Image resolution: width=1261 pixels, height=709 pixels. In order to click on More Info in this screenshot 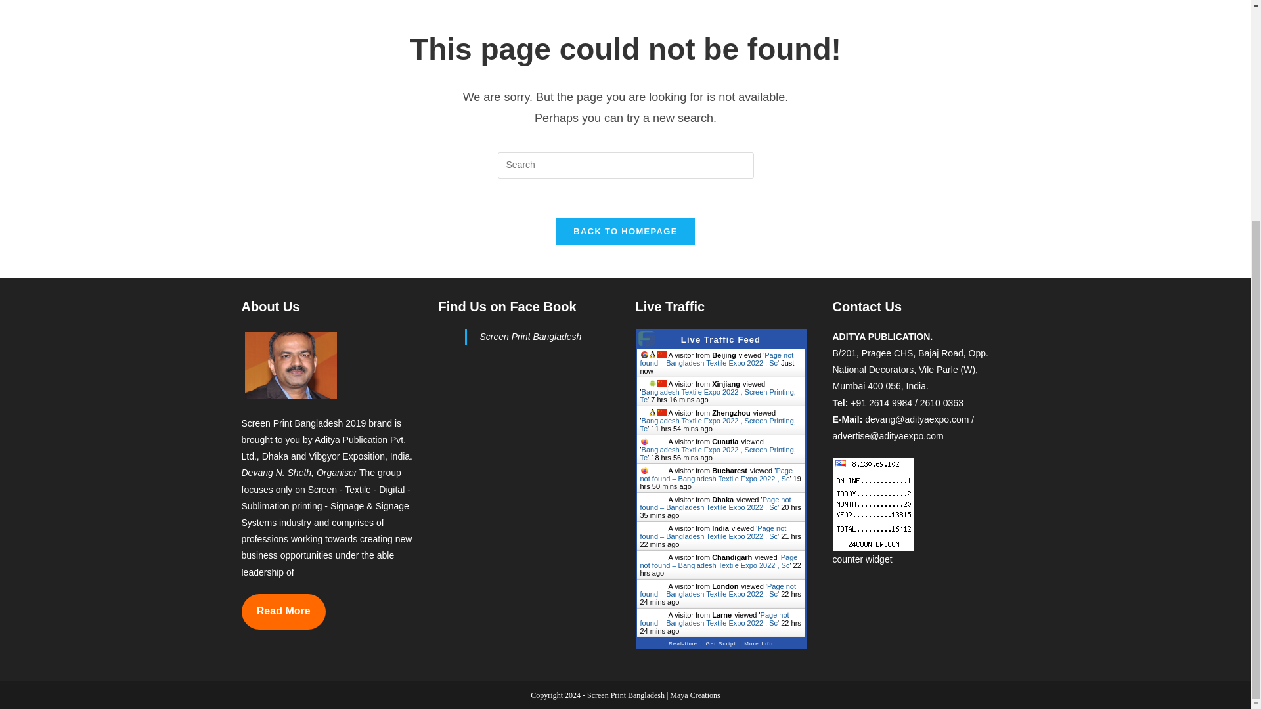, I will do `click(758, 641)`.